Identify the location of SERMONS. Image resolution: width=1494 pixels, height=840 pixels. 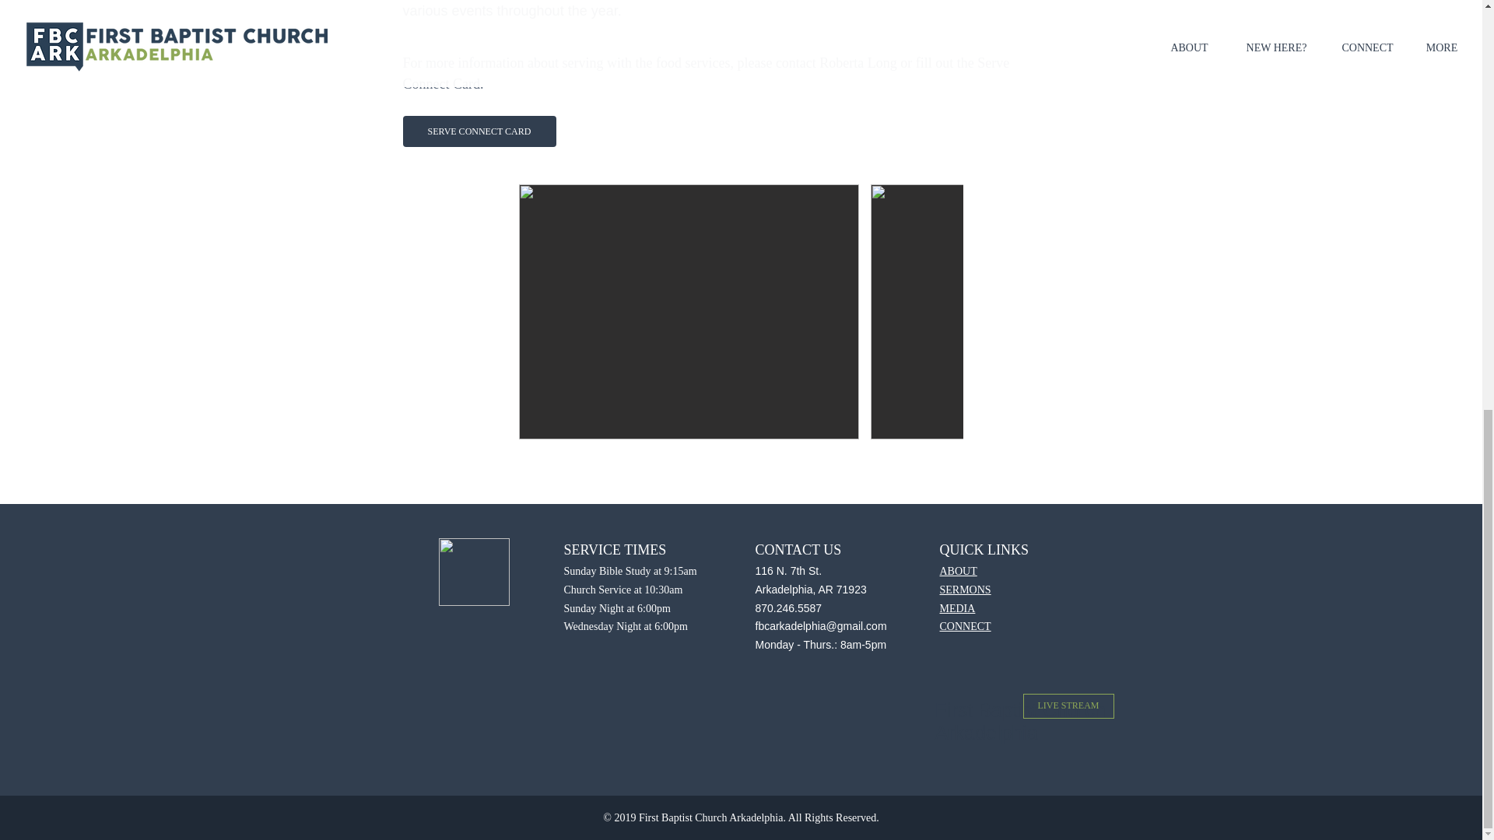
(965, 589).